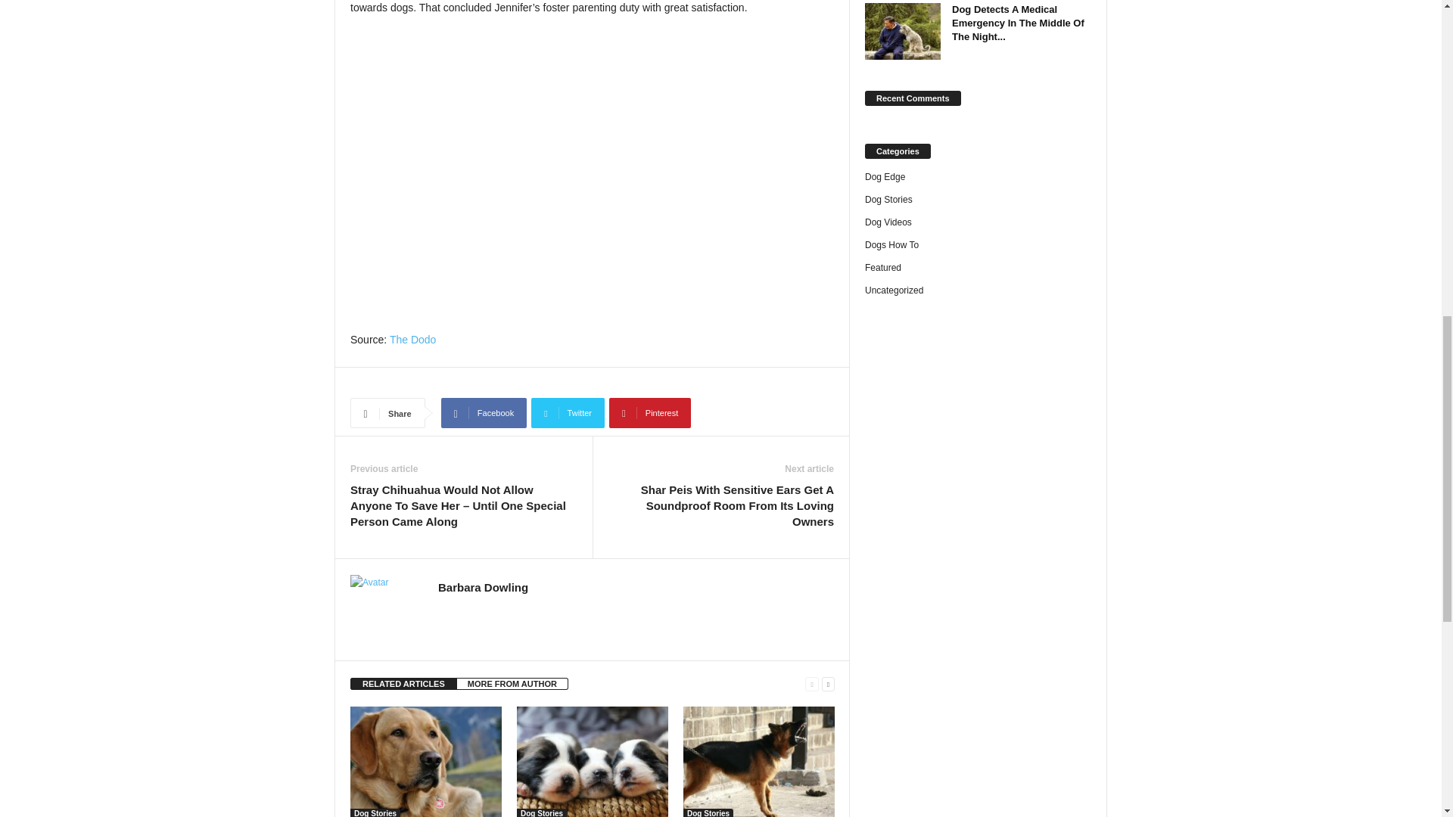 The image size is (1453, 817). I want to click on Twitter, so click(568, 412).